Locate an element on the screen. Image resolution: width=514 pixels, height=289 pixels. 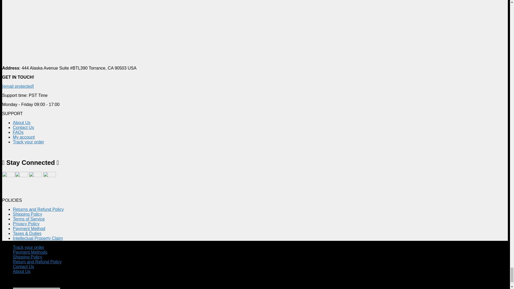
Contact Us is located at coordinates (23, 127).